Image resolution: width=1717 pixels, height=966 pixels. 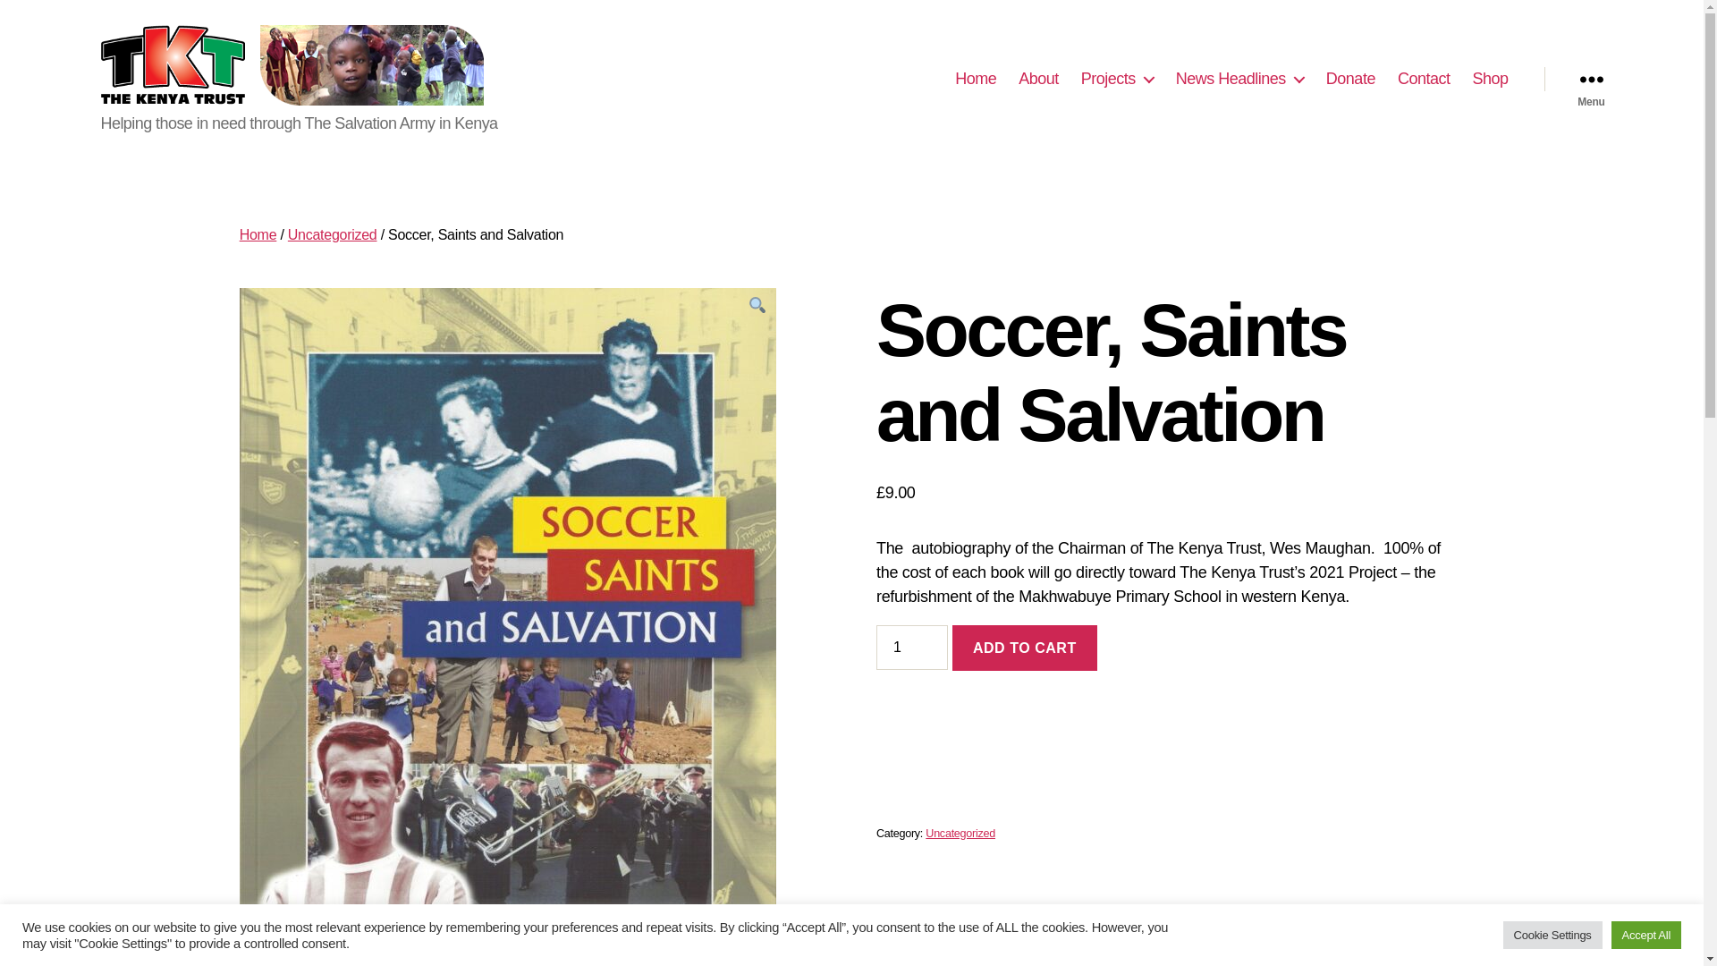 What do you see at coordinates (1170, 710) in the screenshot?
I see `PayPal` at bounding box center [1170, 710].